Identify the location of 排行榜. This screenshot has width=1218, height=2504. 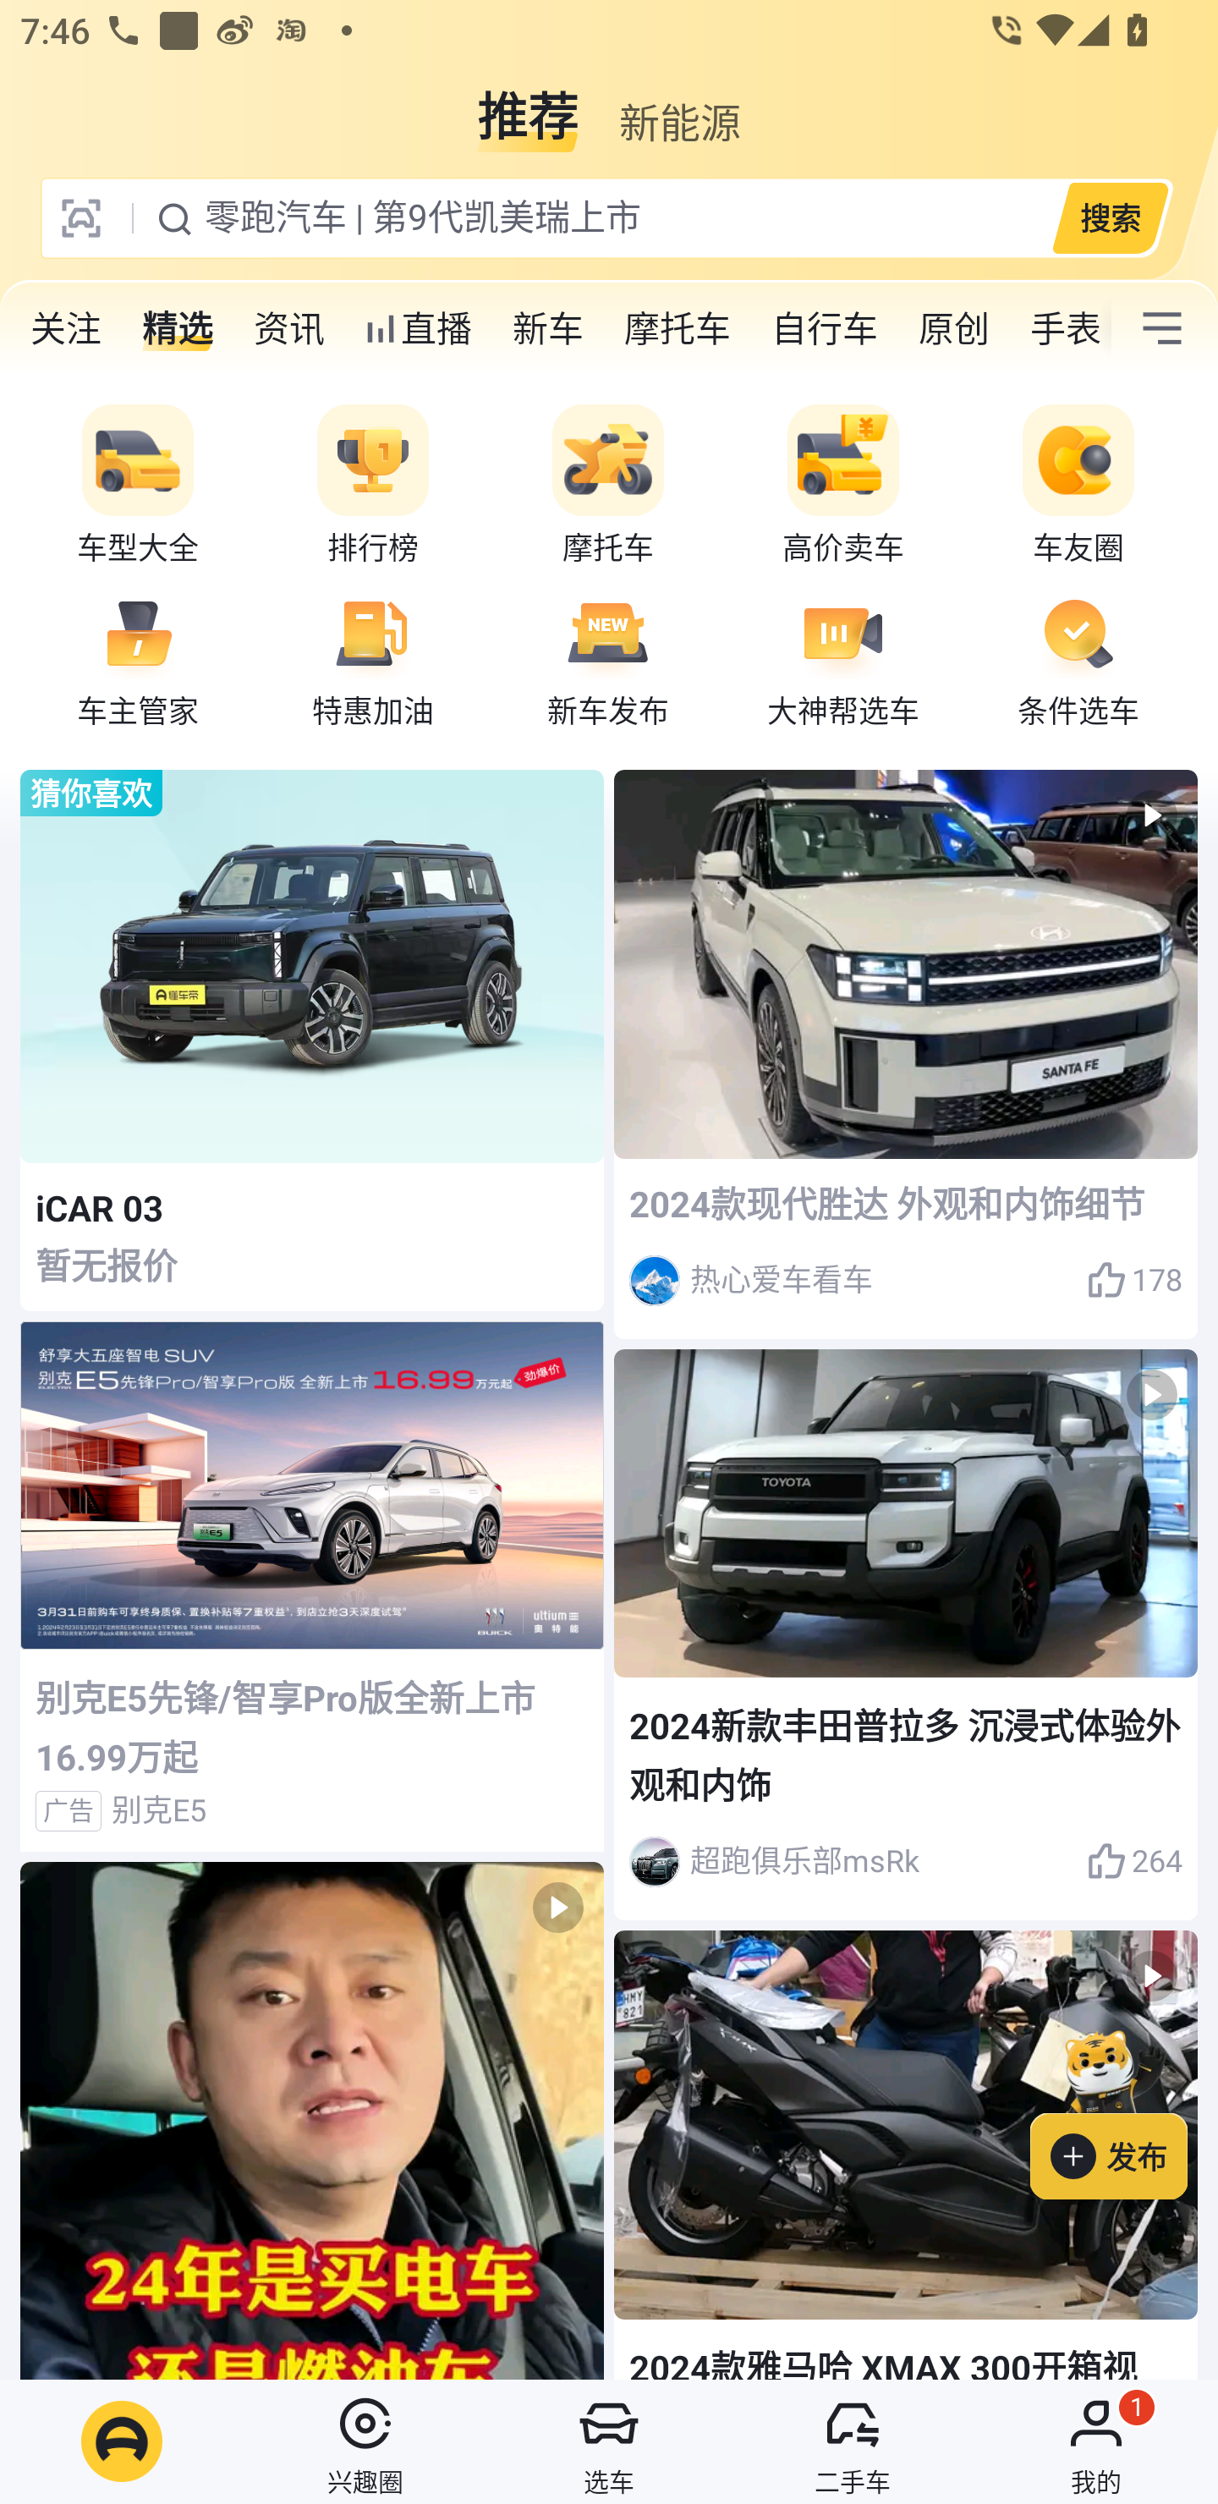
(373, 486).